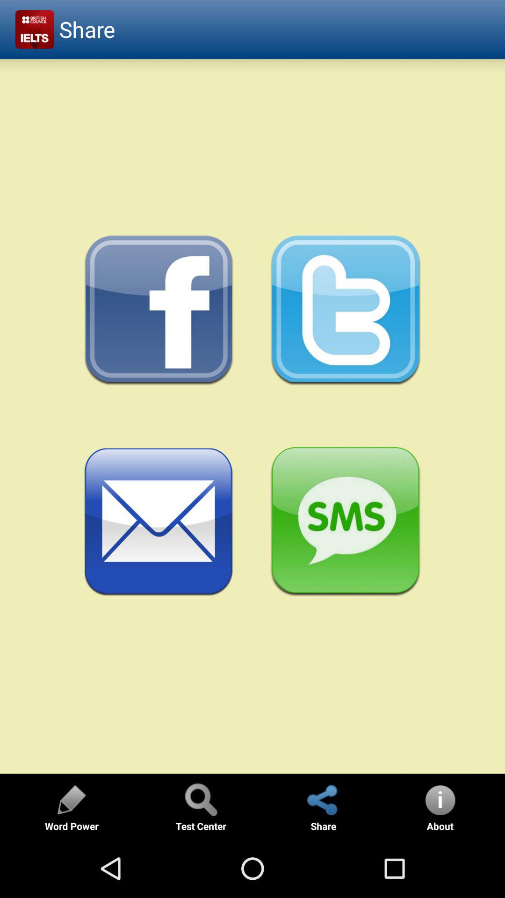 The width and height of the screenshot is (505, 898). I want to click on select twitter, so click(346, 311).